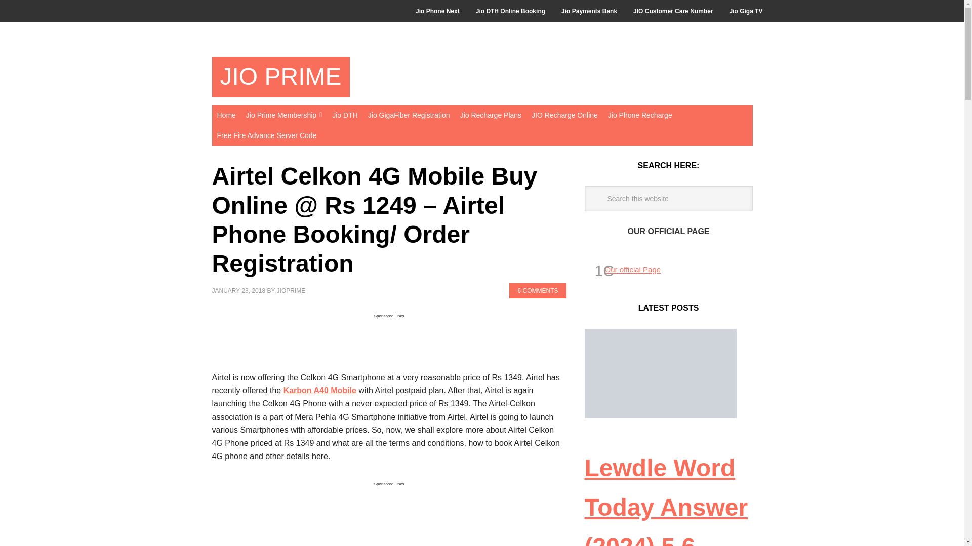 This screenshot has width=972, height=546. Describe the element at coordinates (344, 115) in the screenshot. I see `Jio DTH` at that location.